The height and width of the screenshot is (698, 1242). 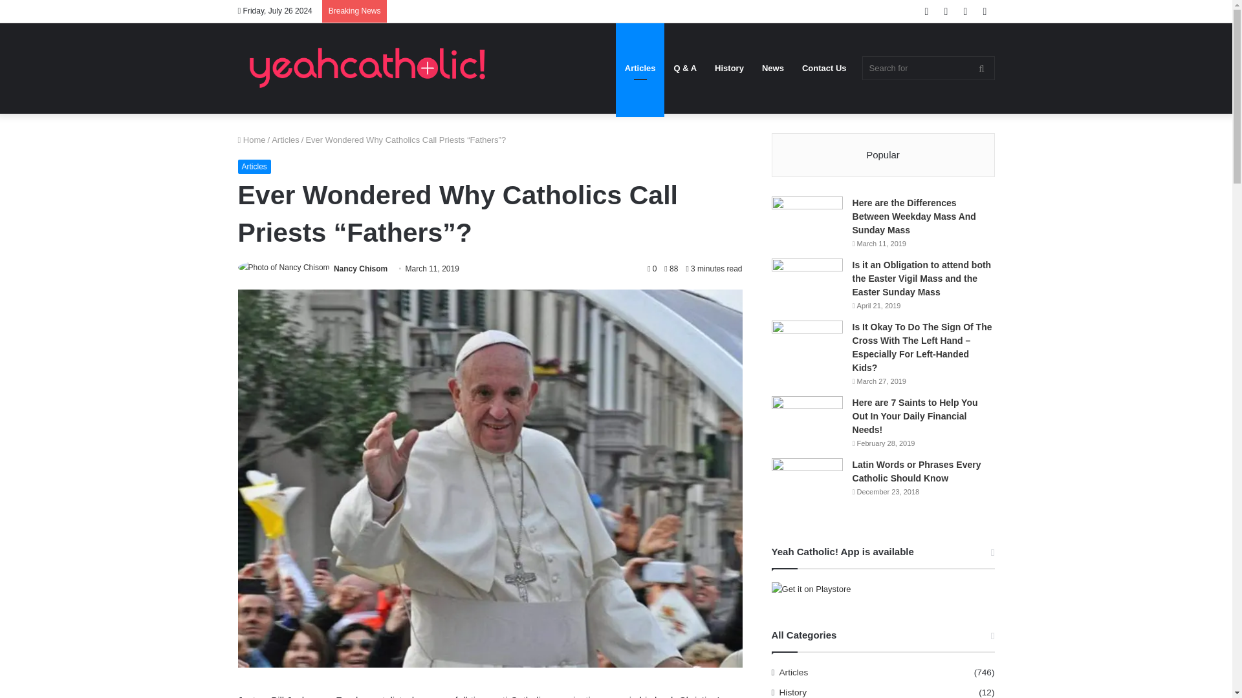 What do you see at coordinates (367, 68) in the screenshot?
I see `Yeah Catholic` at bounding box center [367, 68].